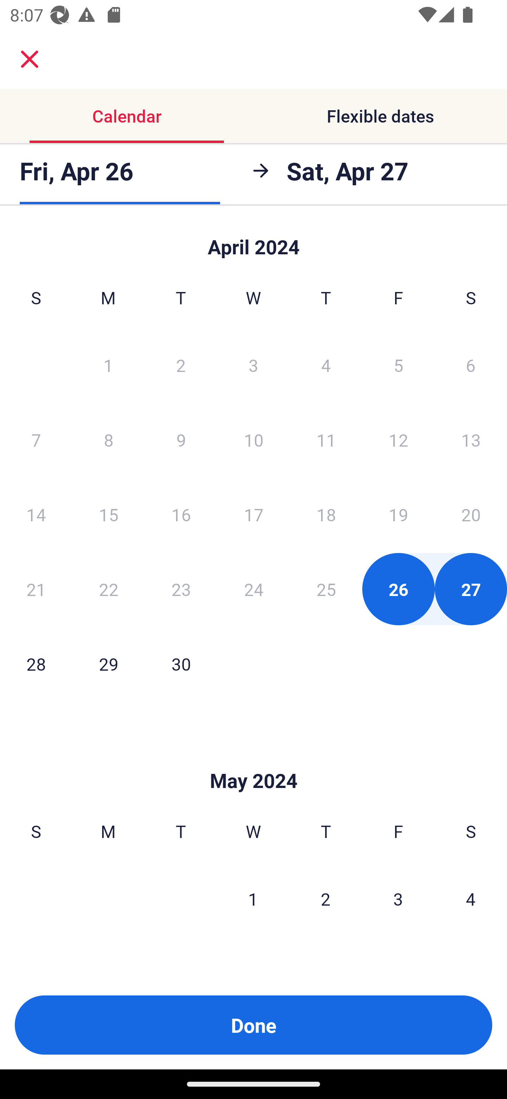 Image resolution: width=507 pixels, height=1099 pixels. I want to click on 2 Tuesday, April 2, 2024, so click(181, 365).